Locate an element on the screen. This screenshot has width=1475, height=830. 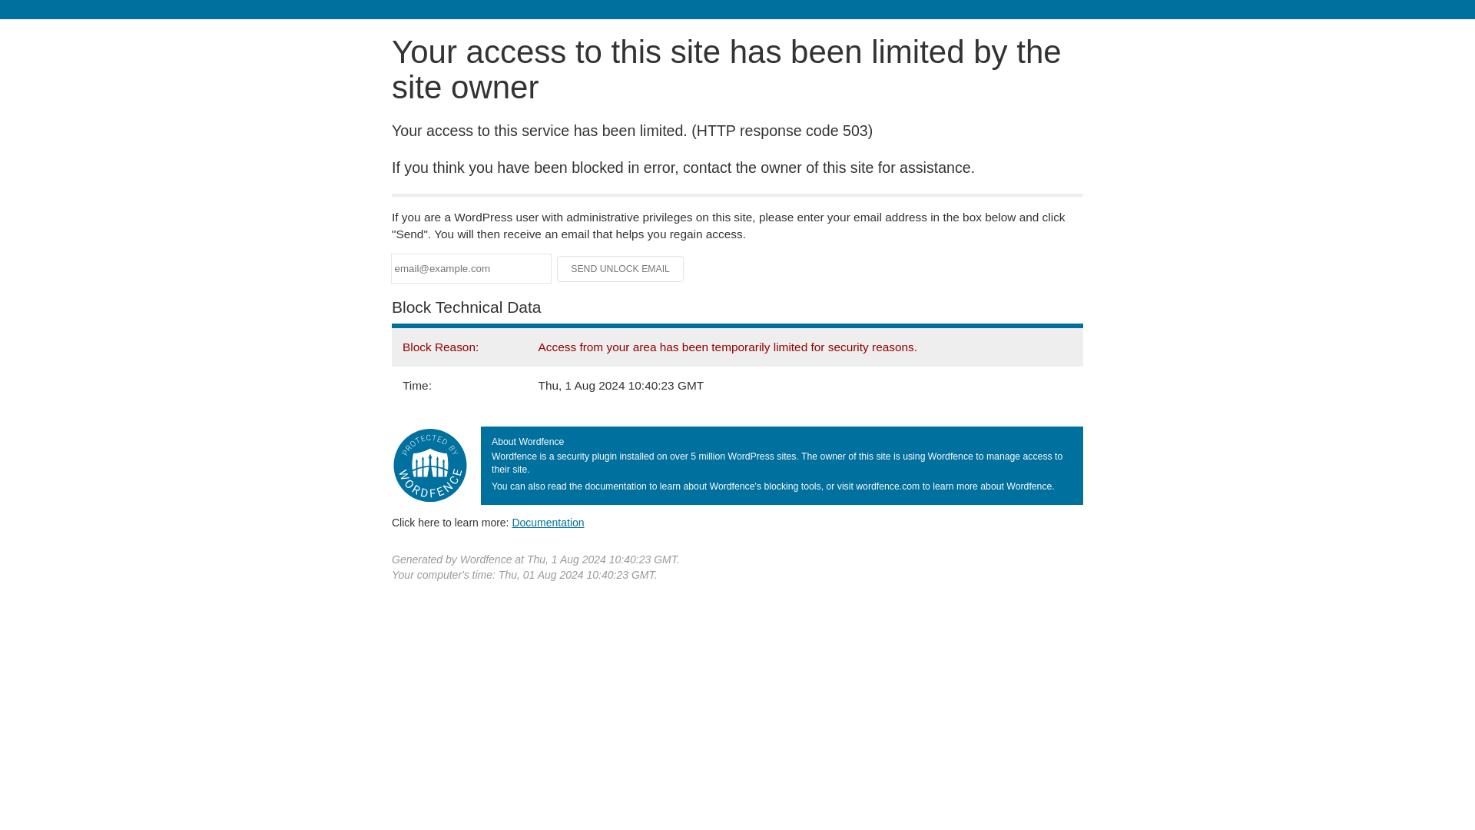
Documentation is located at coordinates (548, 522).